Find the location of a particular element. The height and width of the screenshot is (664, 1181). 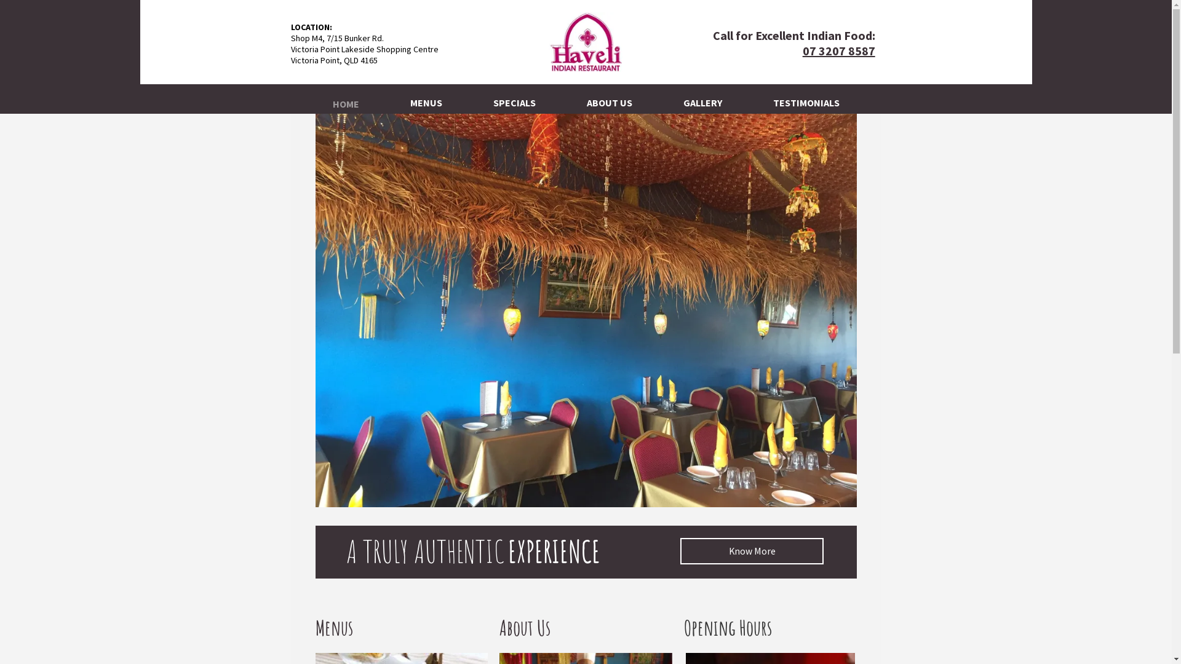

Know More is located at coordinates (752, 551).